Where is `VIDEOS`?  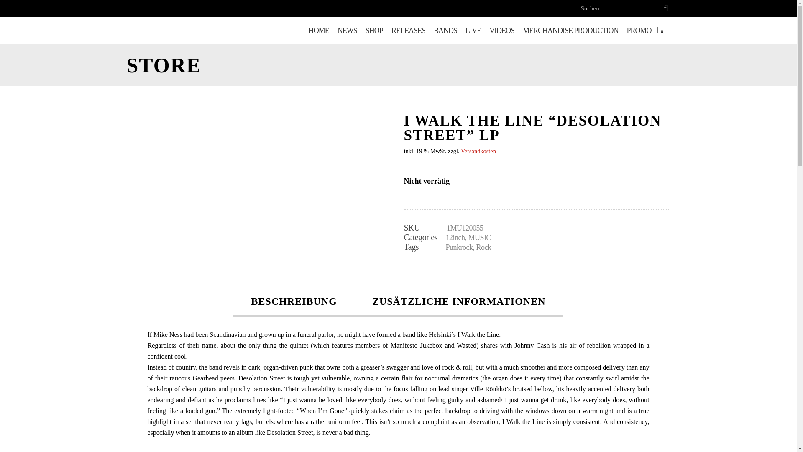
VIDEOS is located at coordinates (502, 30).